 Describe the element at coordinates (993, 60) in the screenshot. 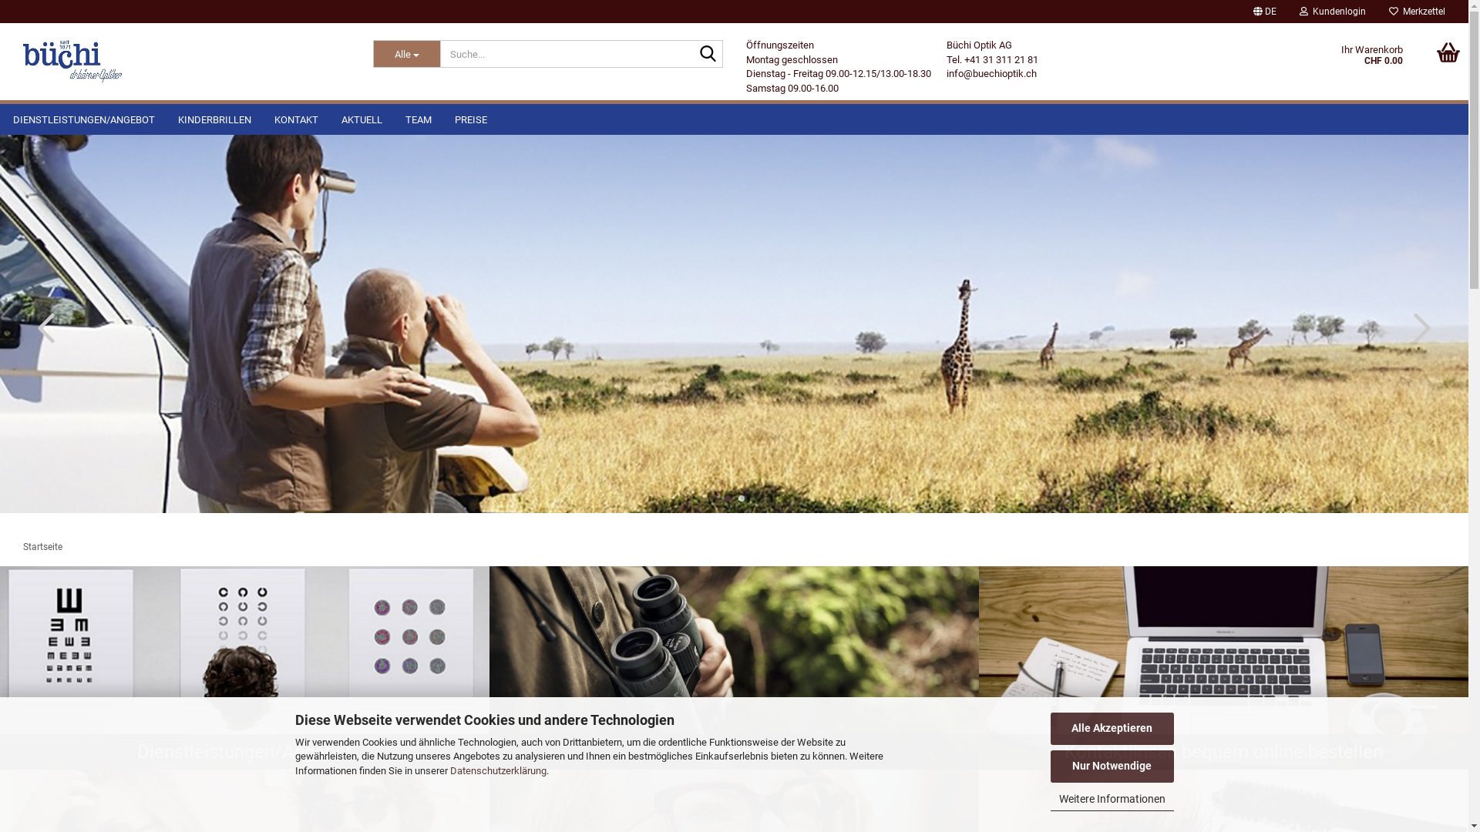

I see `Tel. +41 31 311 21 81` at that location.